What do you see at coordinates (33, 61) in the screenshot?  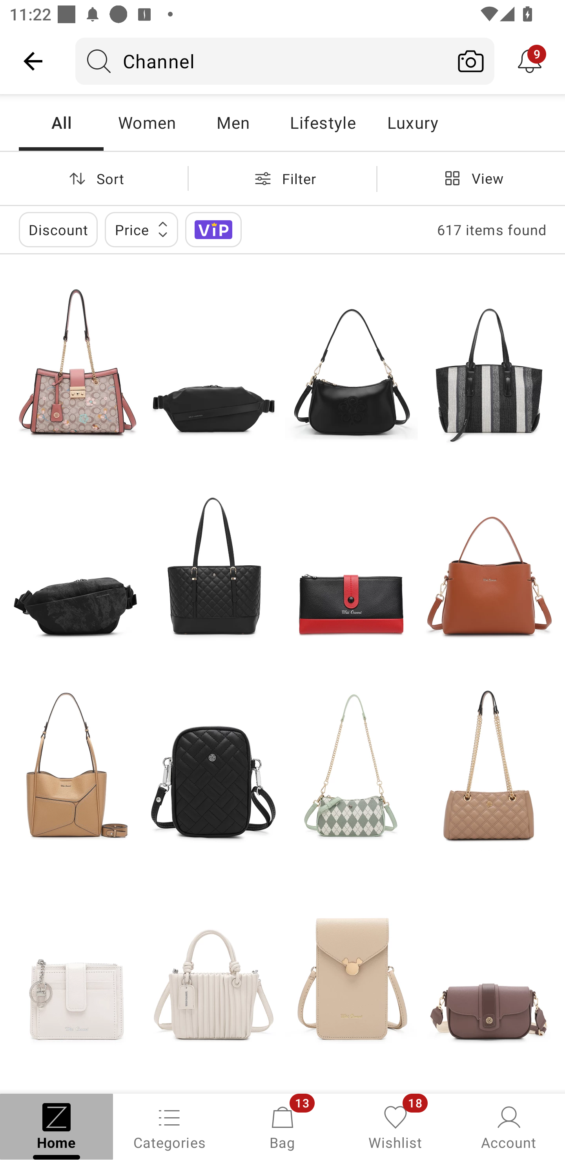 I see `Navigate up` at bounding box center [33, 61].